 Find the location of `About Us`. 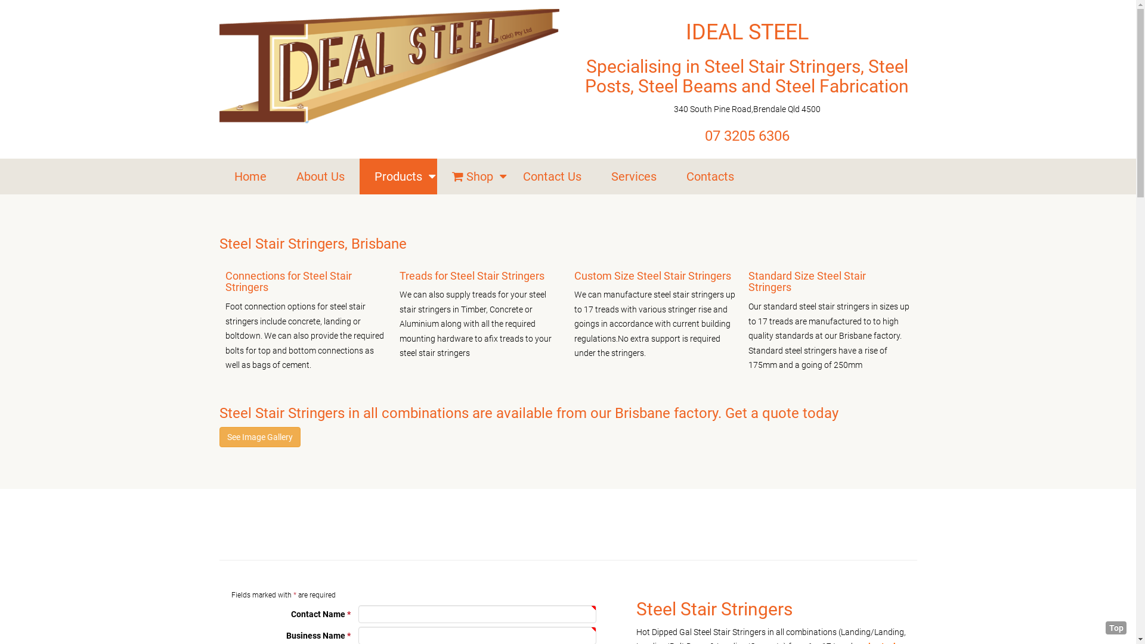

About Us is located at coordinates (321, 177).